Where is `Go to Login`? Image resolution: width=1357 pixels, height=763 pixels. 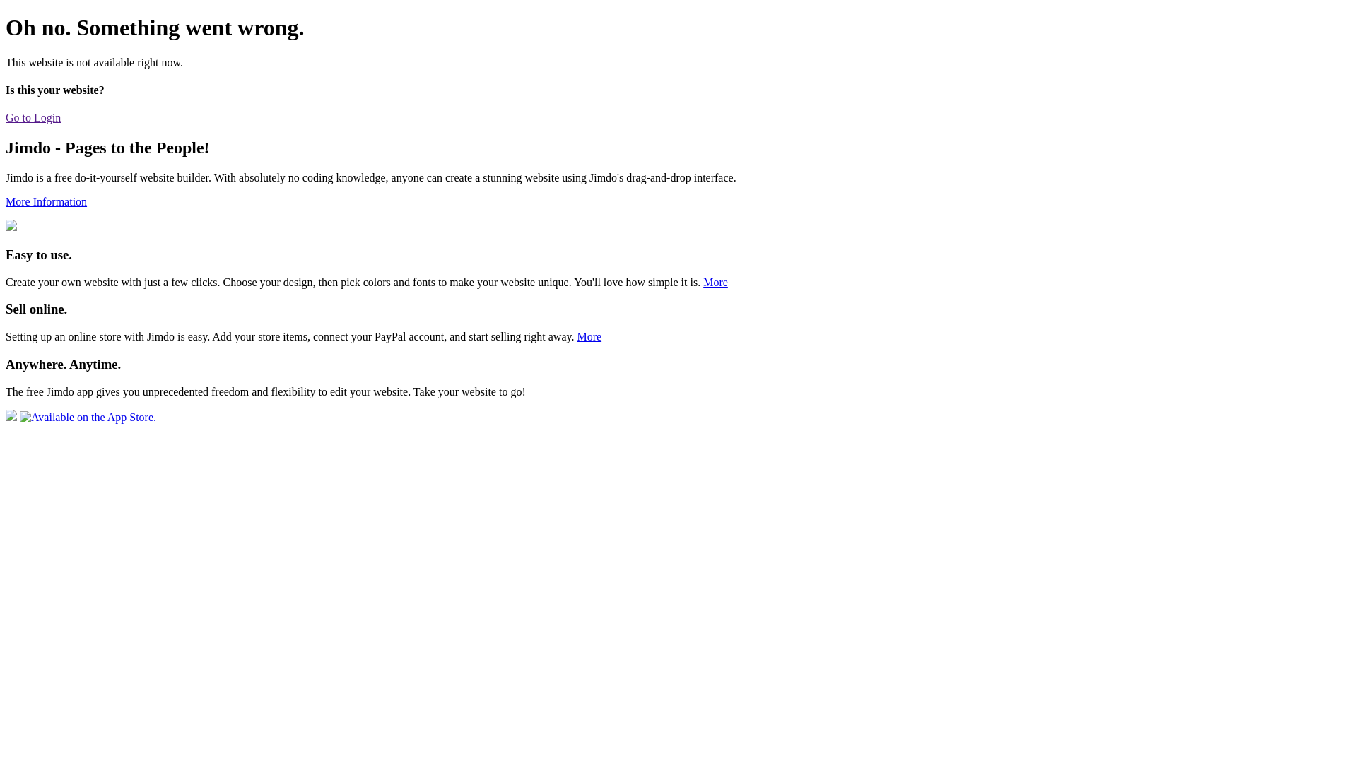
Go to Login is located at coordinates (33, 117).